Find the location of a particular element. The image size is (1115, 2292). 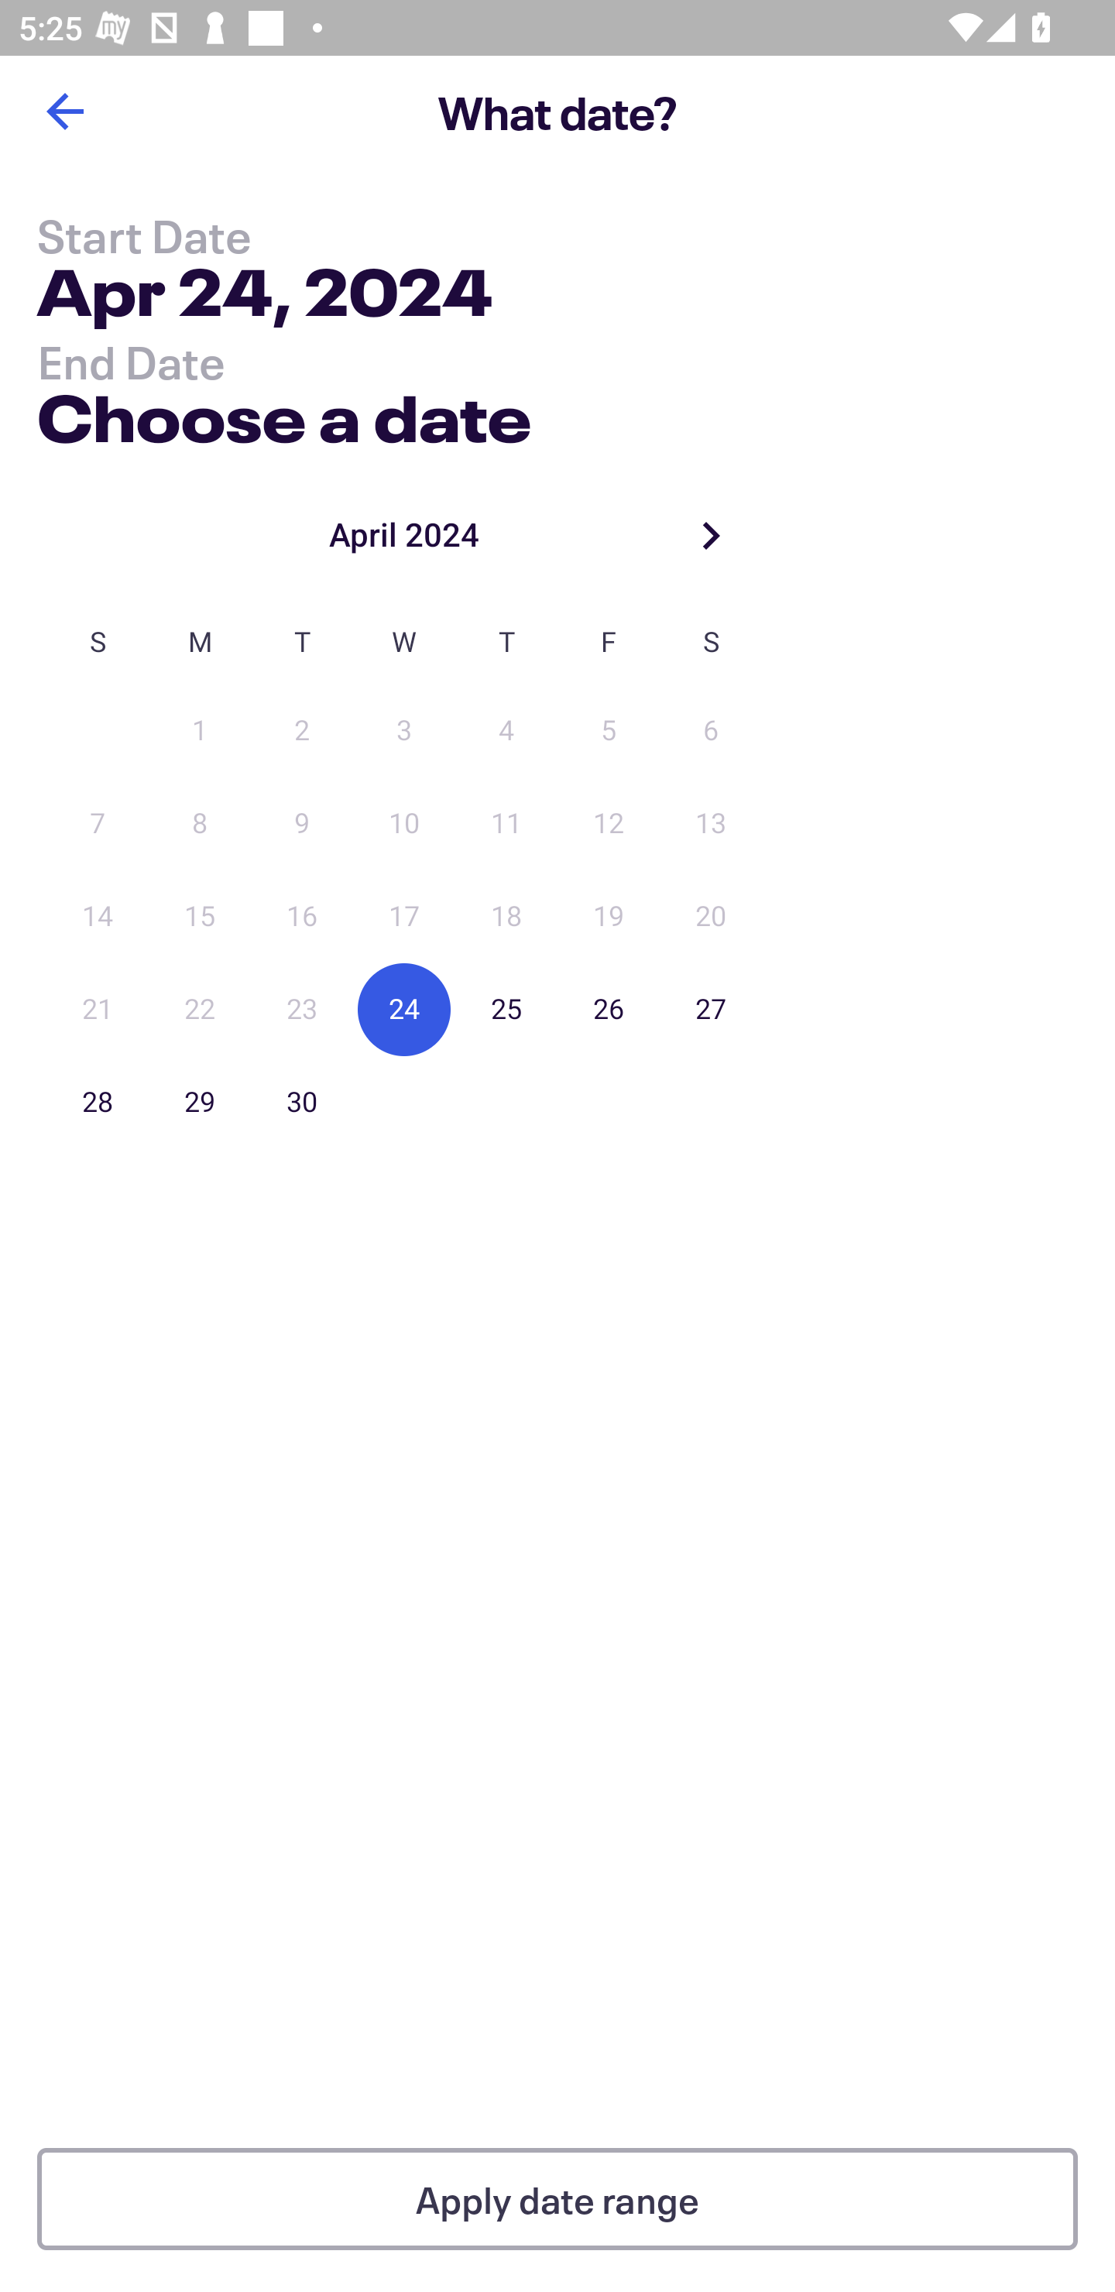

Apply date range is located at coordinates (557, 2199).